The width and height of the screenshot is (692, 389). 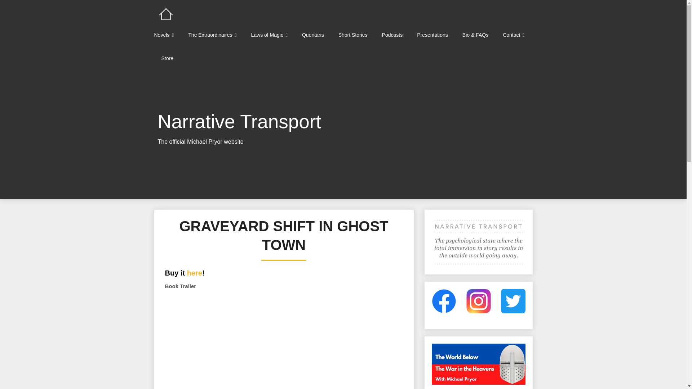 What do you see at coordinates (313, 35) in the screenshot?
I see `Quentaris` at bounding box center [313, 35].